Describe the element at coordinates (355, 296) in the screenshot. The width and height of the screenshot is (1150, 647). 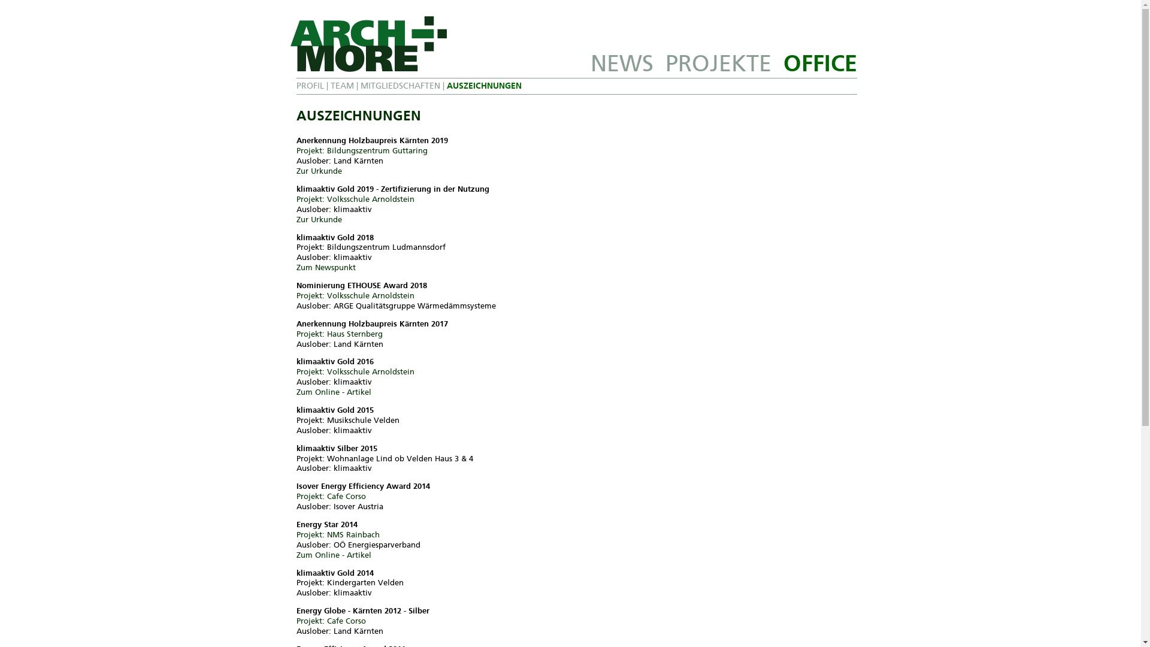
I see `Projekt: Volksschule Arnoldstein` at that location.